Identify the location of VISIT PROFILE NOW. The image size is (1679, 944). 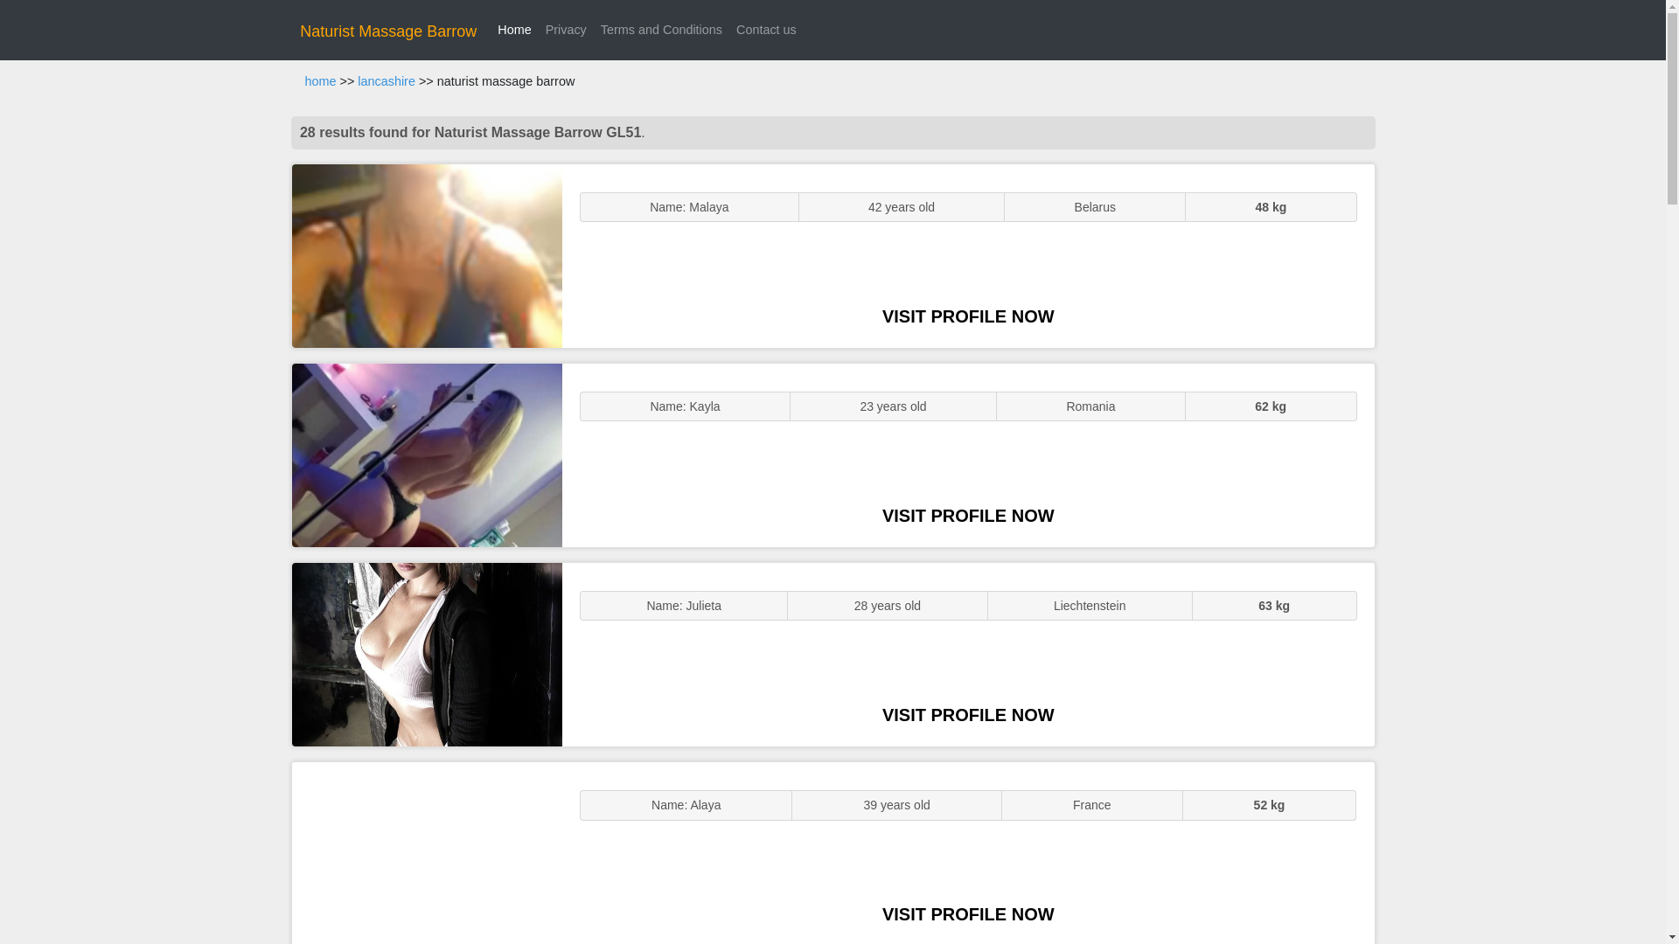
(968, 715).